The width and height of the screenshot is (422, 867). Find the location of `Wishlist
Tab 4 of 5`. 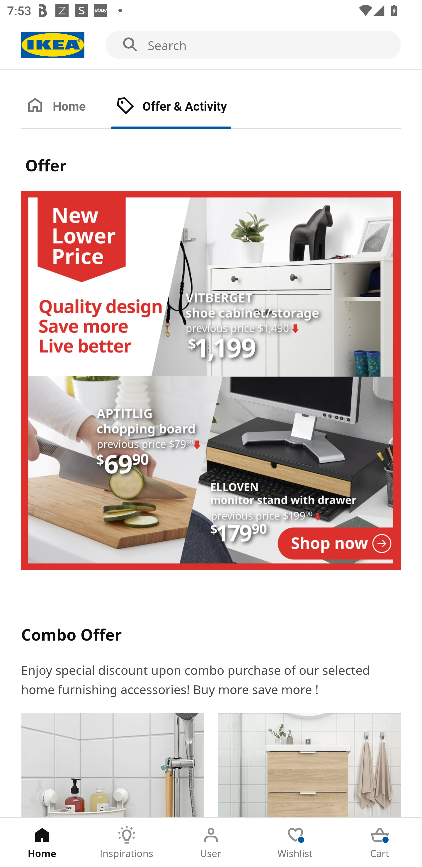

Wishlist
Tab 4 of 5 is located at coordinates (295, 842).